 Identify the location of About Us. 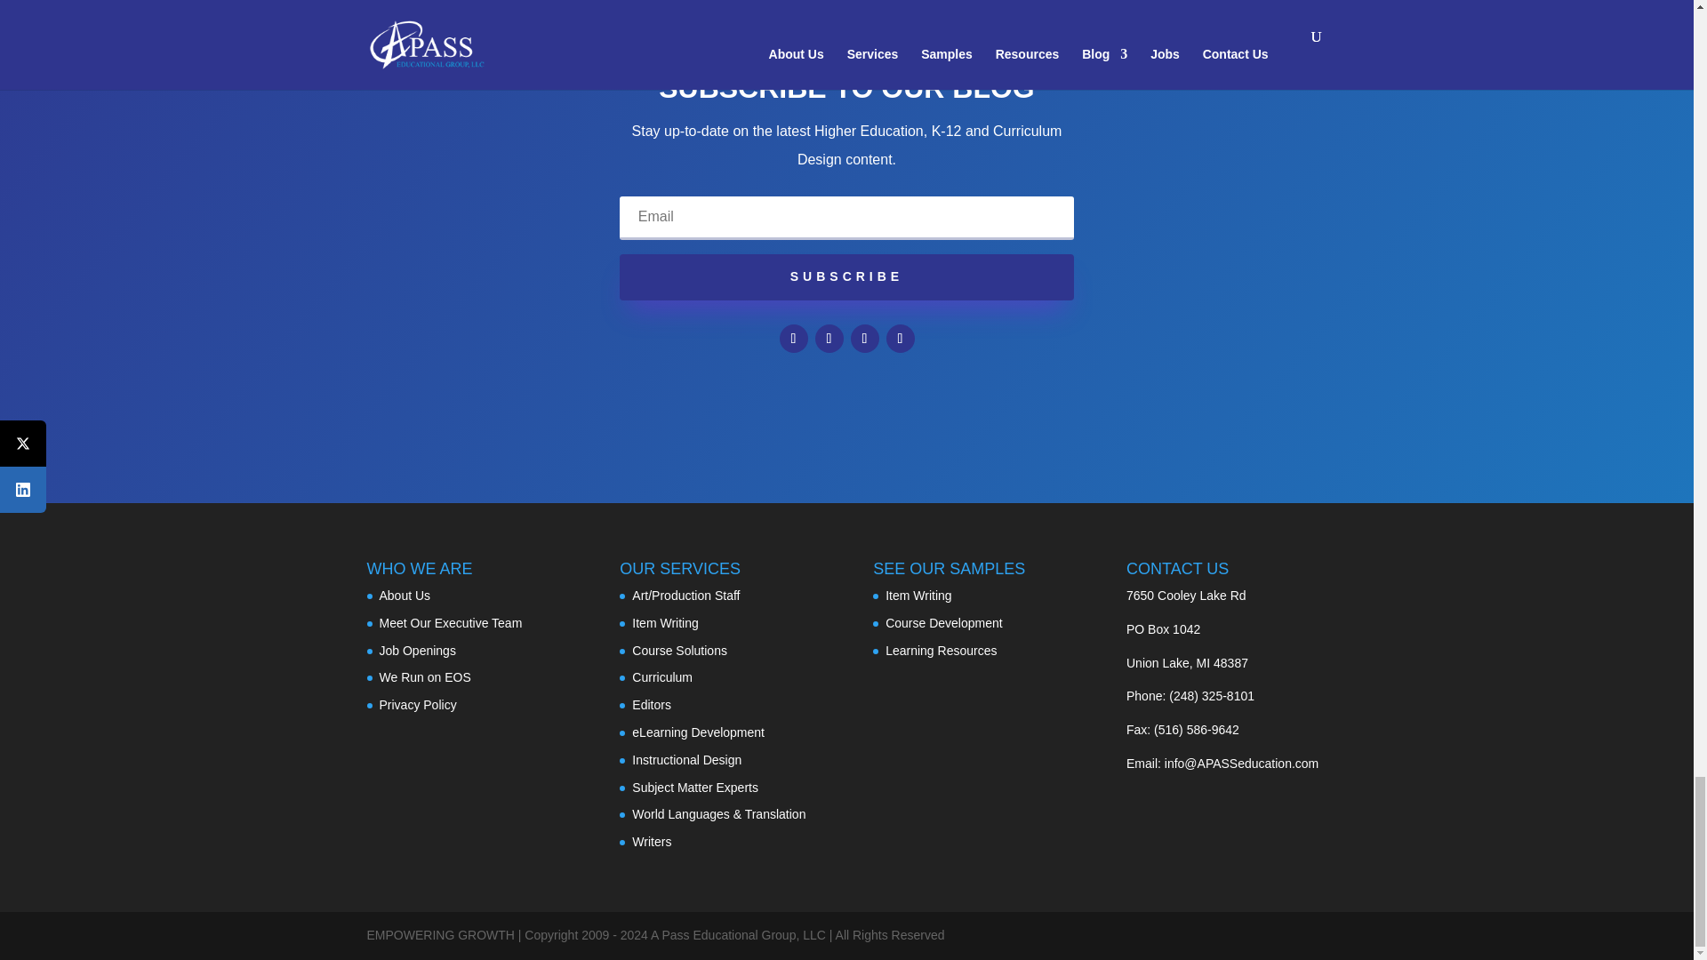
(404, 596).